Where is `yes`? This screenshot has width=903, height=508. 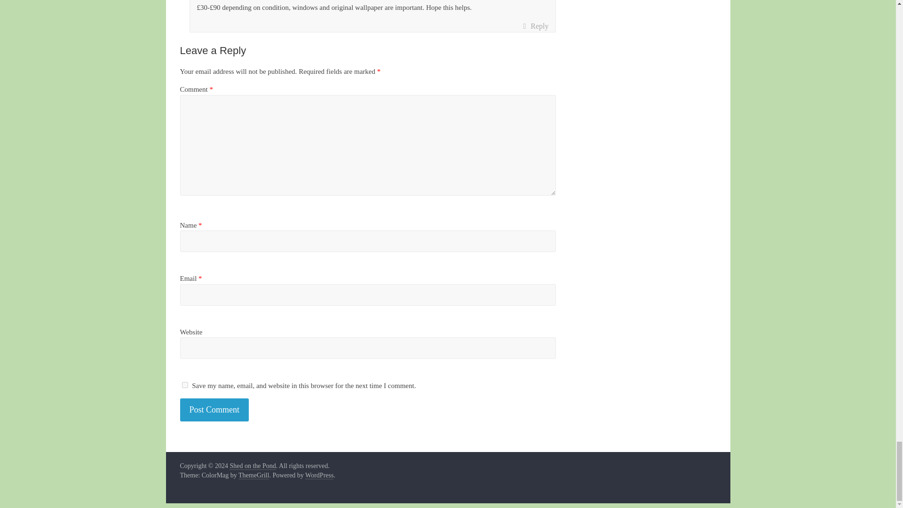 yes is located at coordinates (184, 385).